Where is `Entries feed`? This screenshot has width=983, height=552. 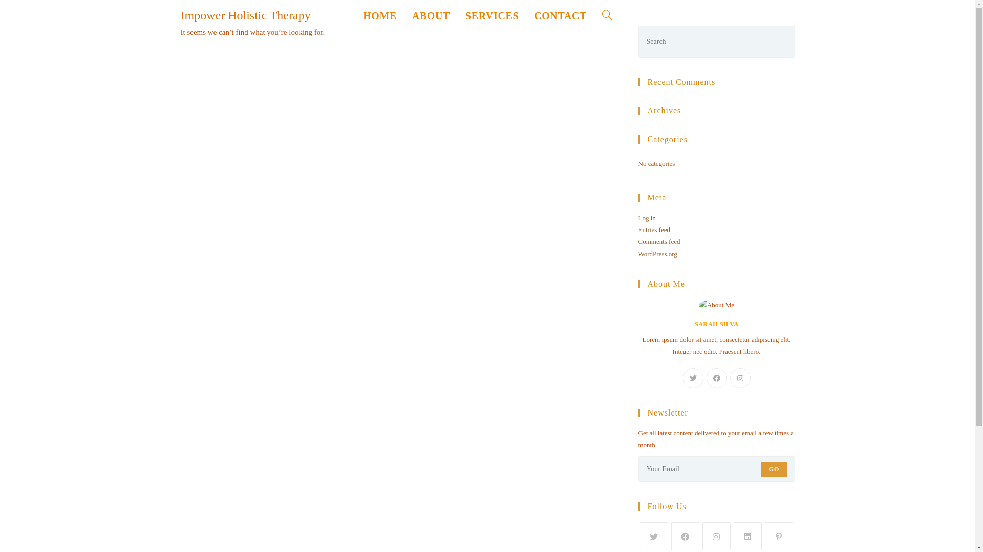
Entries feed is located at coordinates (654, 230).